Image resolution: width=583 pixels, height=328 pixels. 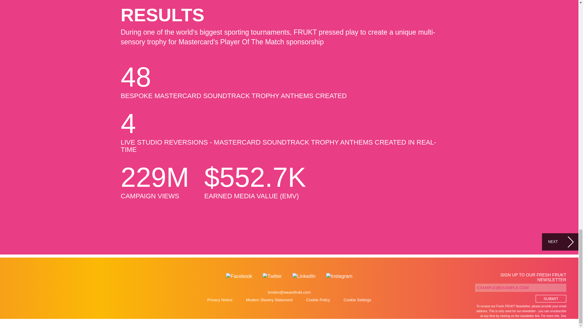 What do you see at coordinates (551, 298) in the screenshot?
I see `Submit` at bounding box center [551, 298].